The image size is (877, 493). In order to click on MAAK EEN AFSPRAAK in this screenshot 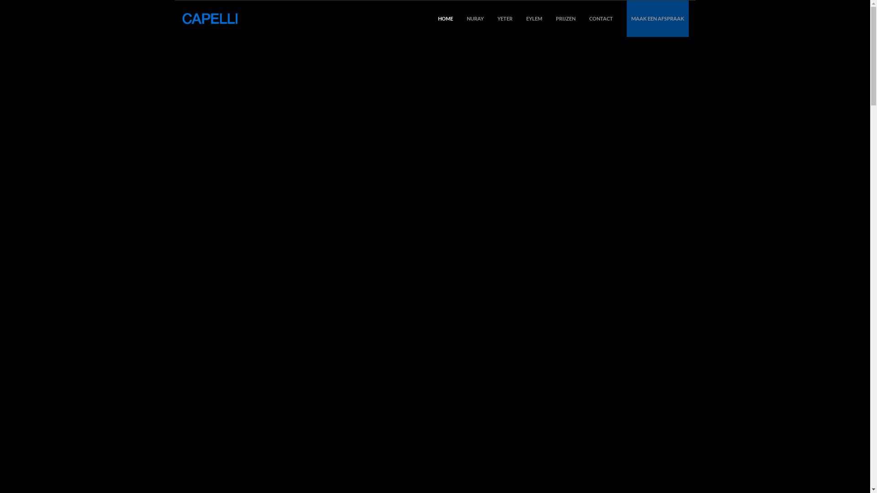, I will do `click(658, 19)`.